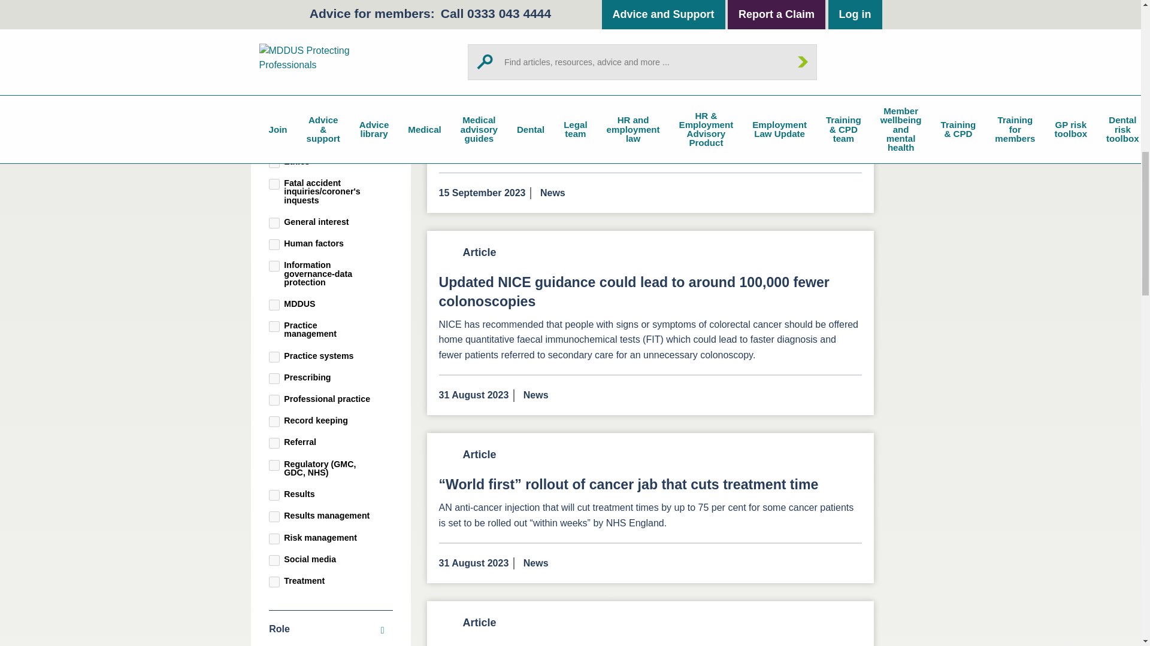 This screenshot has width=1150, height=646. I want to click on 1047ADF1DA974EF7A125F3F62BC9D543, so click(274, 163).